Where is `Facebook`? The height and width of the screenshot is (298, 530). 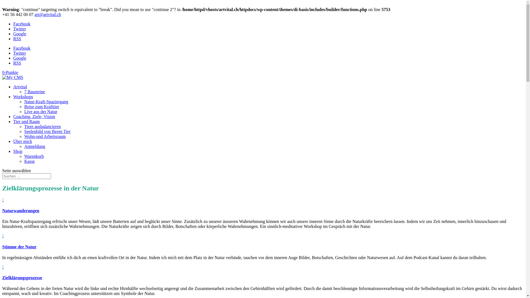
Facebook is located at coordinates (22, 48).